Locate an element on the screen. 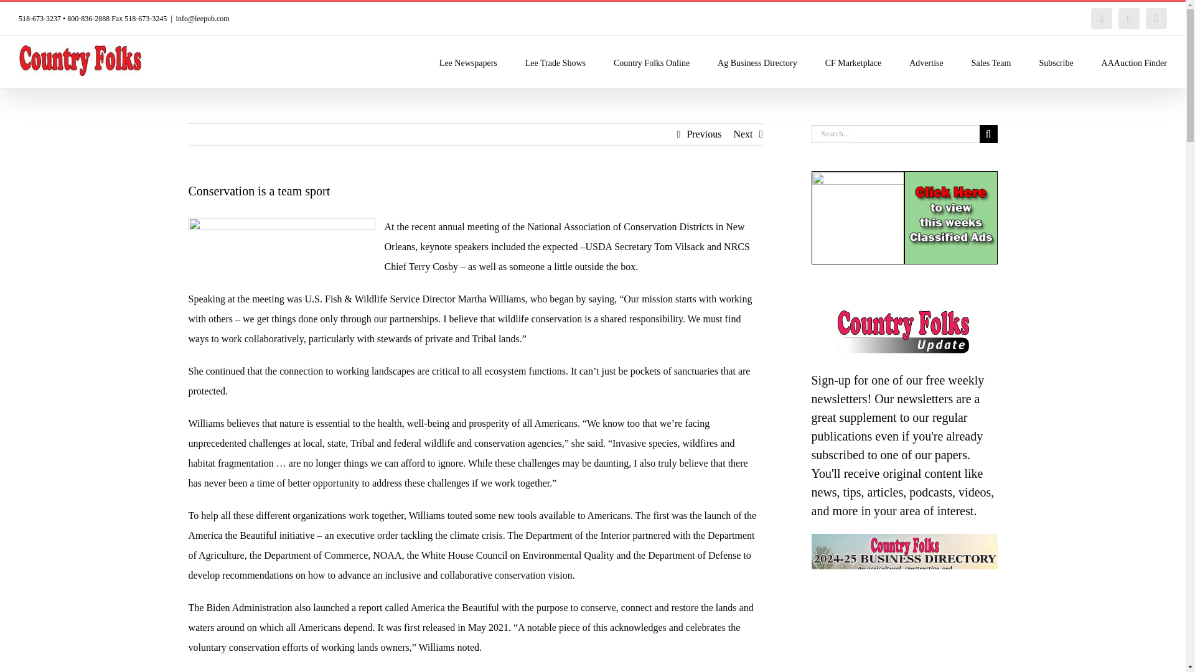  AAAuction Finder is located at coordinates (1134, 62).